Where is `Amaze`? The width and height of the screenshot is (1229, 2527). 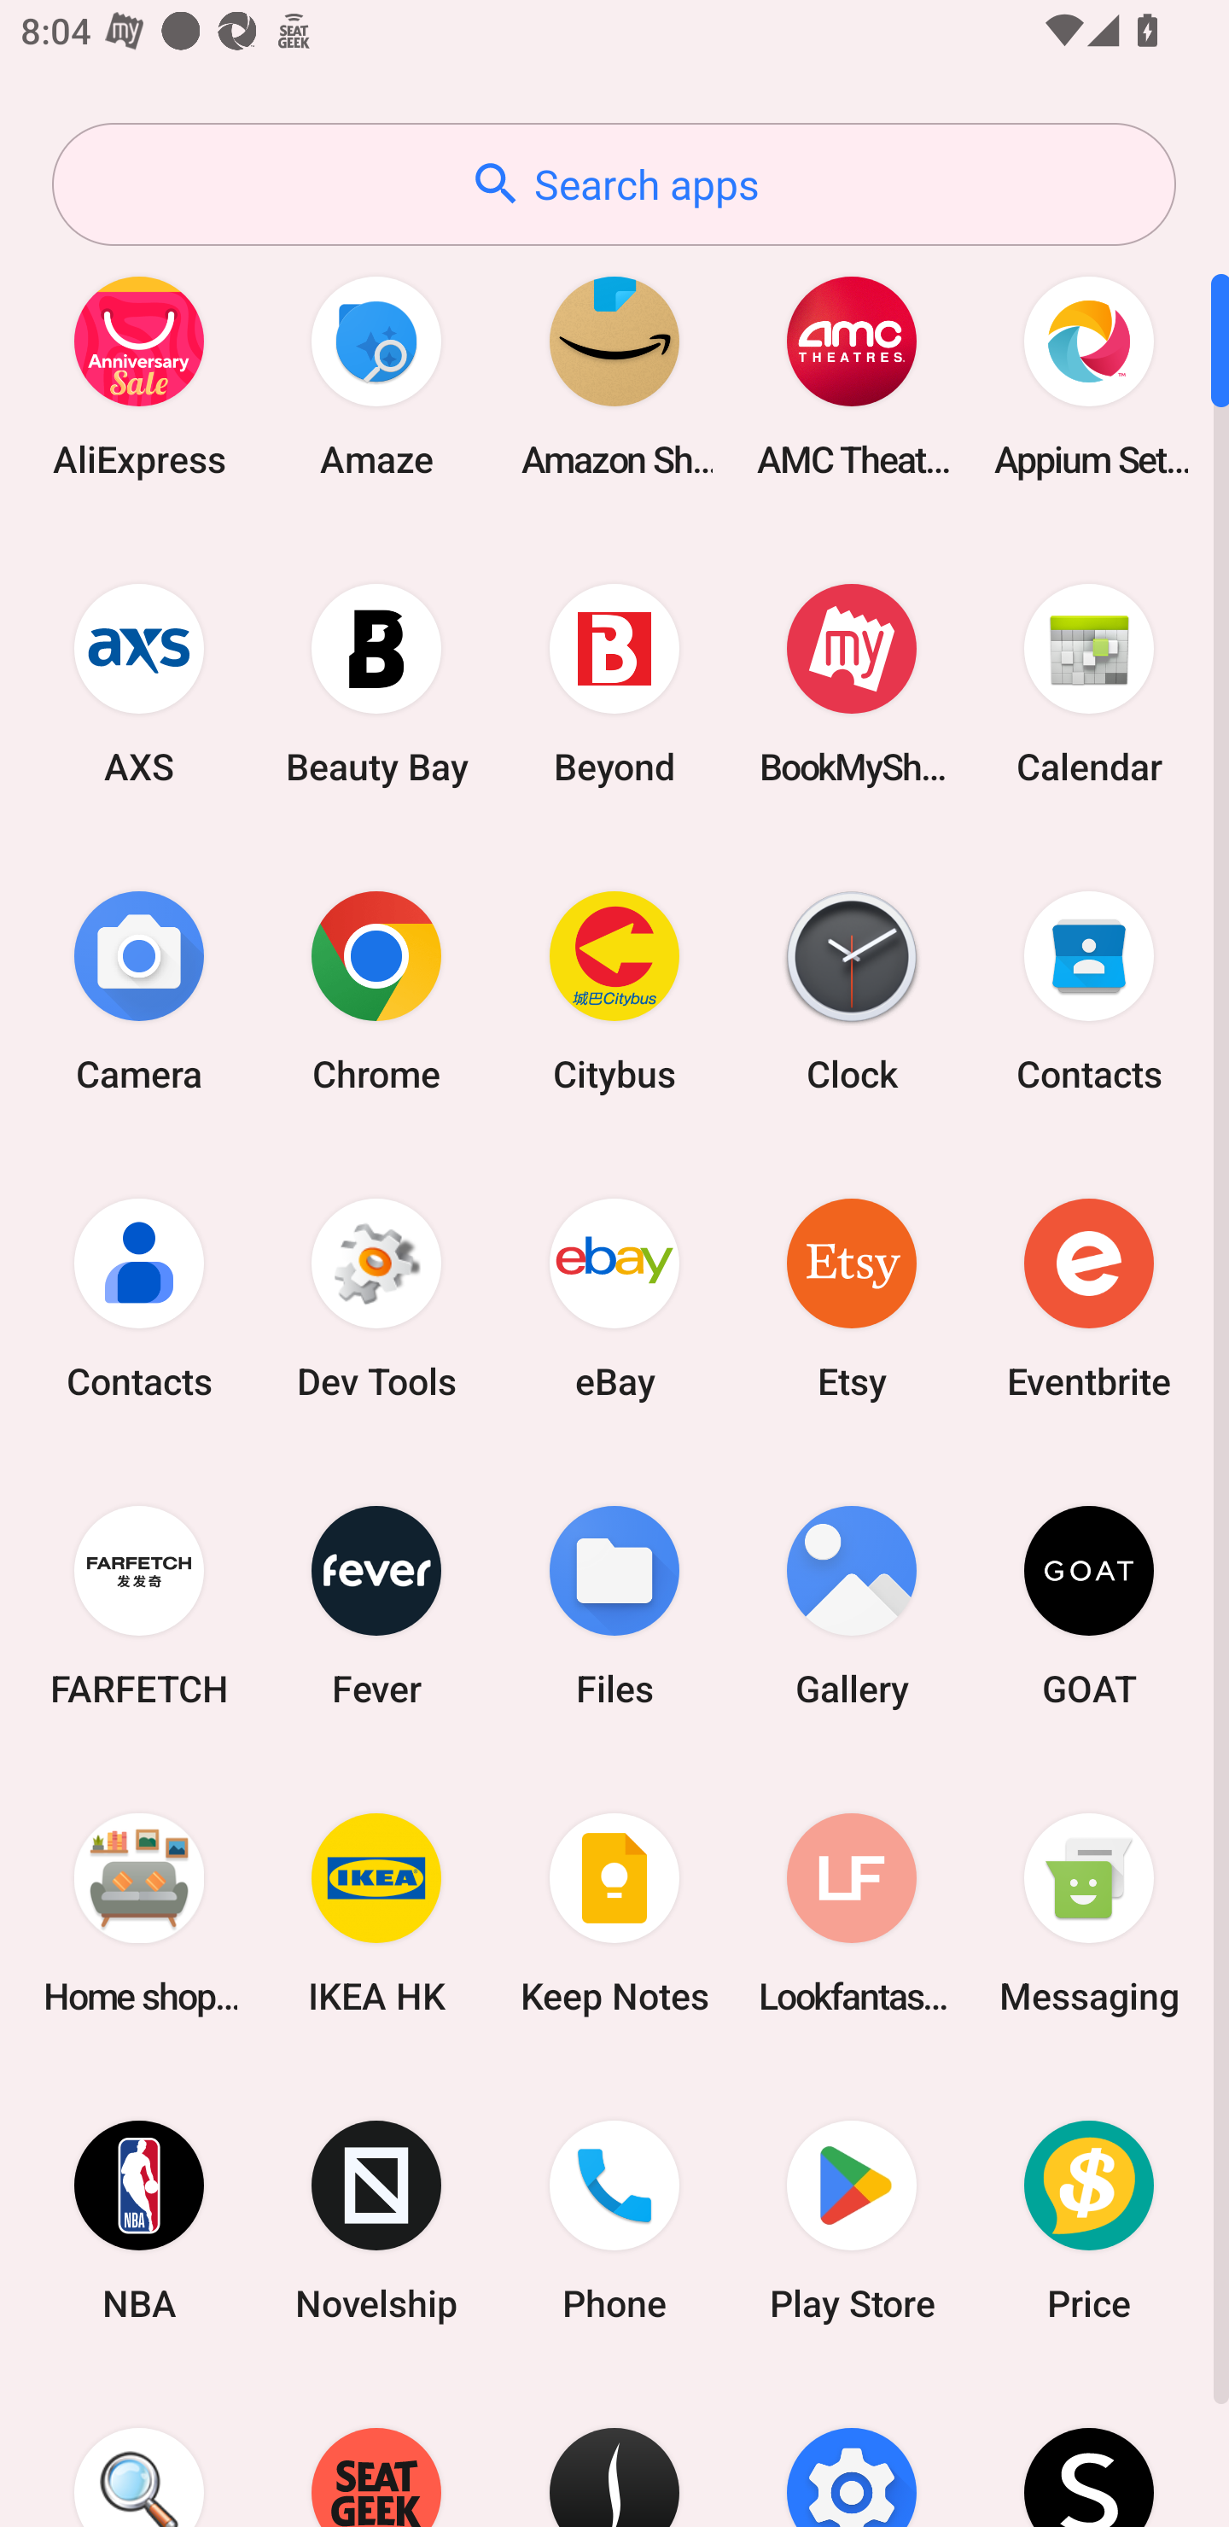 Amaze is located at coordinates (376, 376).